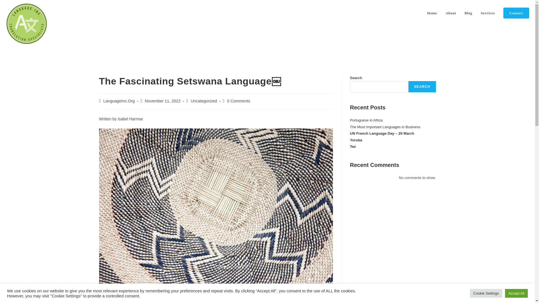 The height and width of the screenshot is (303, 539). I want to click on Yoruba, so click(356, 140).